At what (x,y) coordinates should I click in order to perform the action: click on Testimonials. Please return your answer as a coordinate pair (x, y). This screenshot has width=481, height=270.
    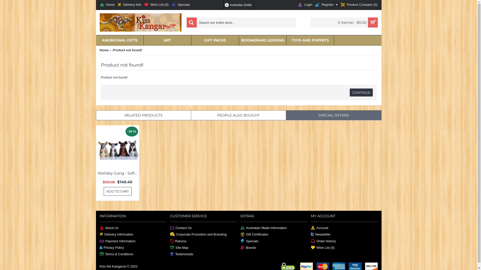
    Looking at the image, I should click on (203, 254).